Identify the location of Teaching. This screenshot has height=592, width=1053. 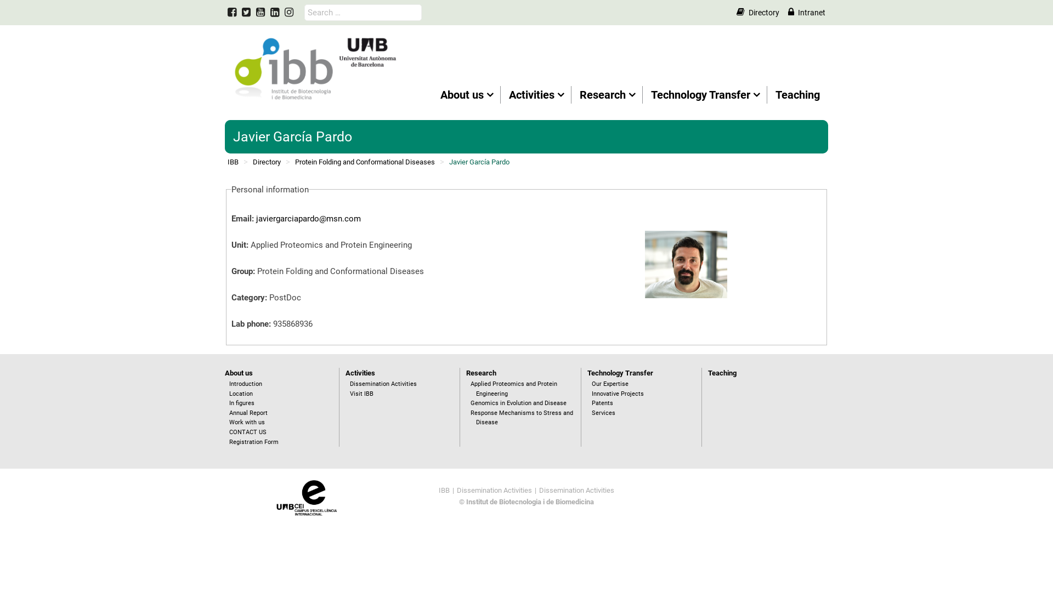
(797, 95).